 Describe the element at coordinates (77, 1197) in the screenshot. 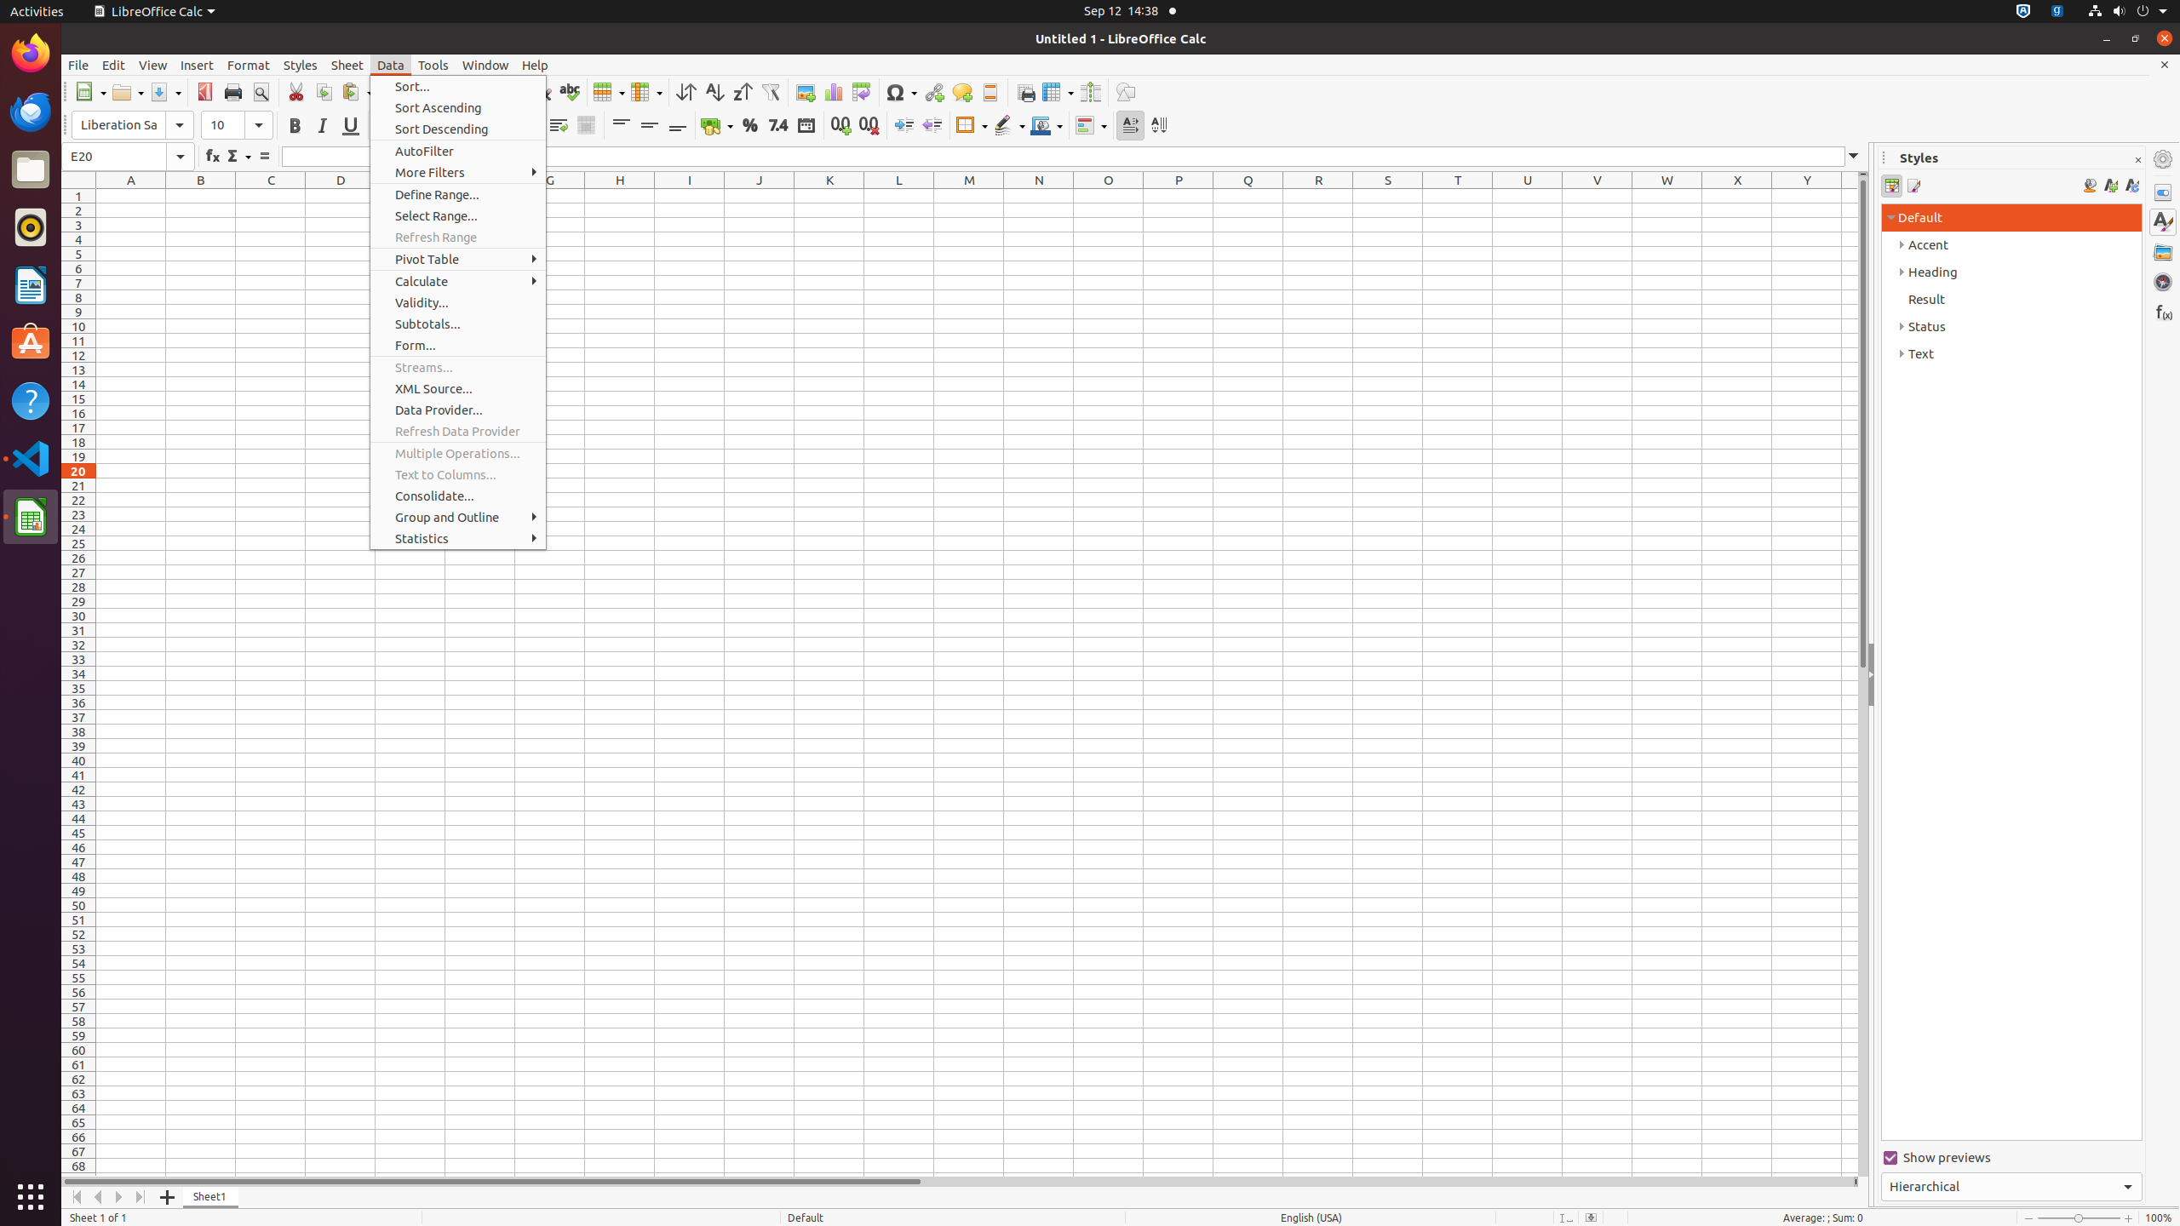

I see `Move To Home` at that location.